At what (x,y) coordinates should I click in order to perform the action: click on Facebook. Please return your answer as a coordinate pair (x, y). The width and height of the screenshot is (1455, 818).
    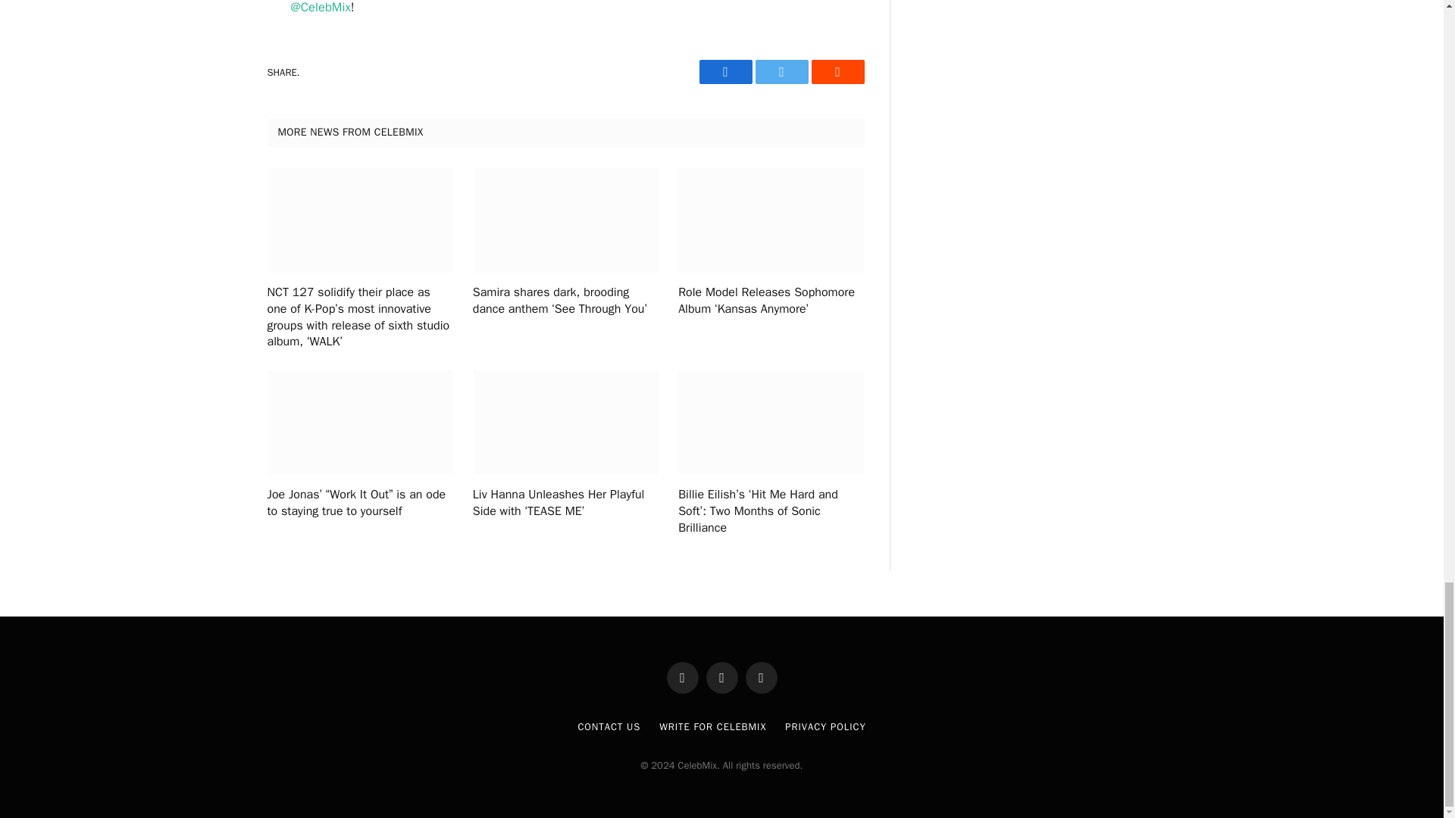
    Looking at the image, I should click on (724, 71).